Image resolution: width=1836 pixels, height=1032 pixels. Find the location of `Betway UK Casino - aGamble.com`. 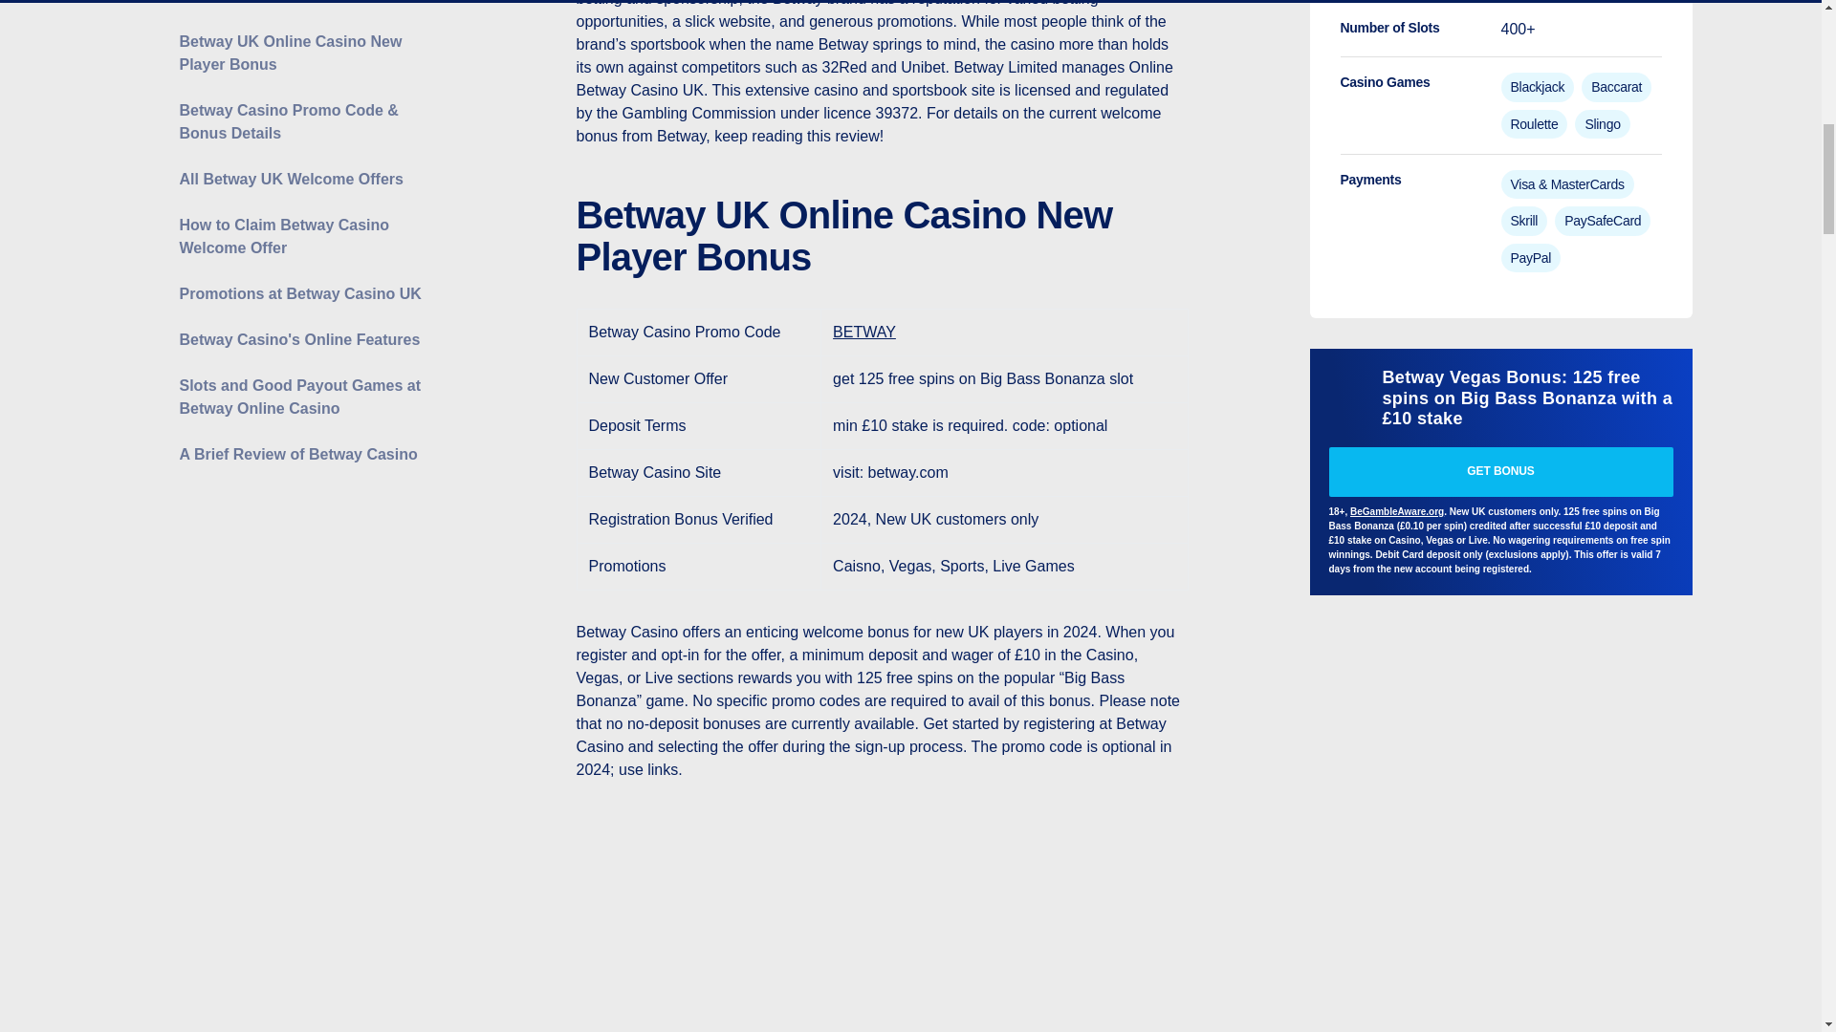

Betway UK Casino - aGamble.com is located at coordinates (1352, 390).